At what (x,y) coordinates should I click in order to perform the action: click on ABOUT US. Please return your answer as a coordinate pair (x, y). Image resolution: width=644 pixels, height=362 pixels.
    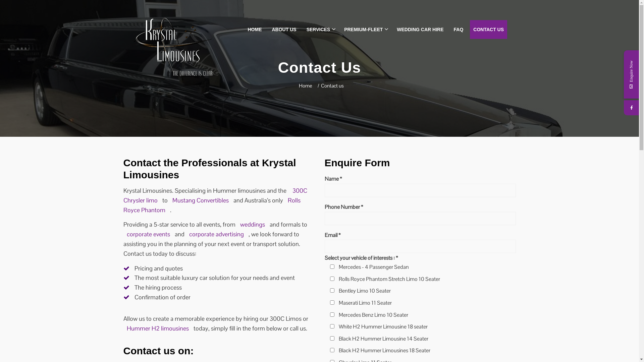
    Looking at the image, I should click on (284, 29).